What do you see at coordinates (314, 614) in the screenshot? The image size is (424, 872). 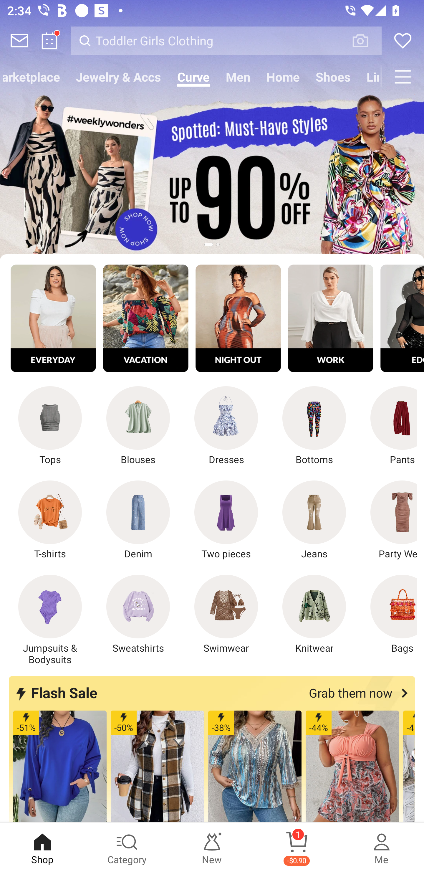 I see `Knitwear` at bounding box center [314, 614].